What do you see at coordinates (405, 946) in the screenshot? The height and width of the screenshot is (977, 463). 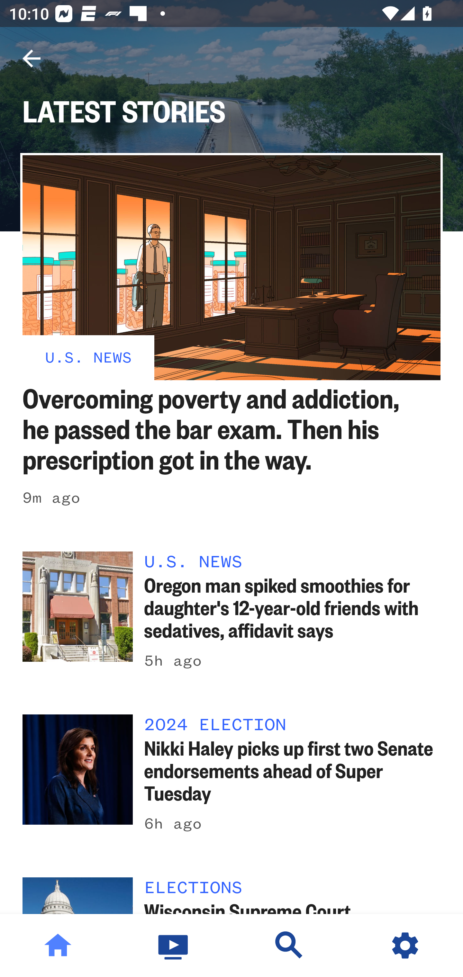 I see `Settings` at bounding box center [405, 946].